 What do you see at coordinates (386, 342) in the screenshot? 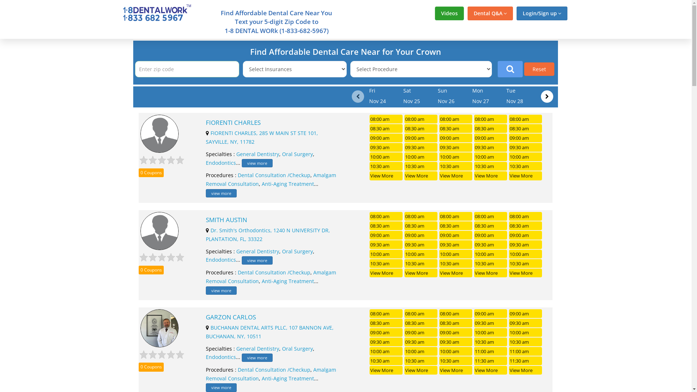
I see `09:30 am` at bounding box center [386, 342].